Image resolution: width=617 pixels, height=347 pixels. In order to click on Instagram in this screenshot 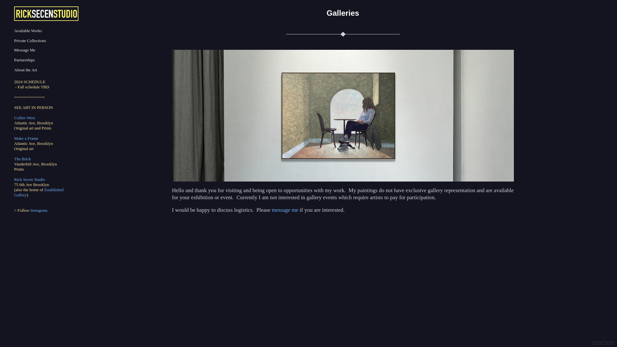, I will do `click(39, 210)`.